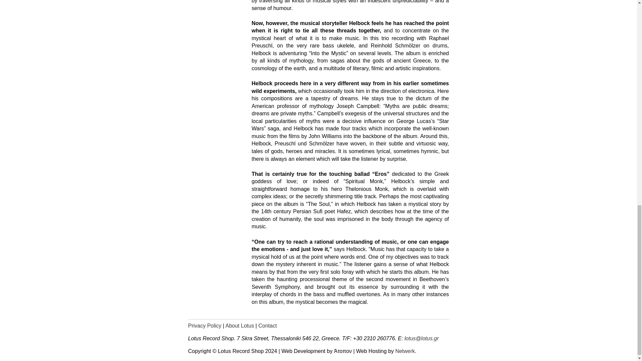 This screenshot has height=361, width=642. What do you see at coordinates (239, 326) in the screenshot?
I see `About Lotus` at bounding box center [239, 326].